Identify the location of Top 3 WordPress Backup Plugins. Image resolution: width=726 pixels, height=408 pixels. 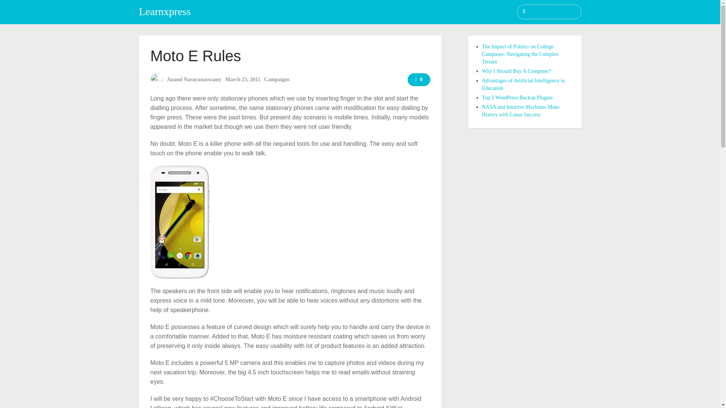
(517, 97).